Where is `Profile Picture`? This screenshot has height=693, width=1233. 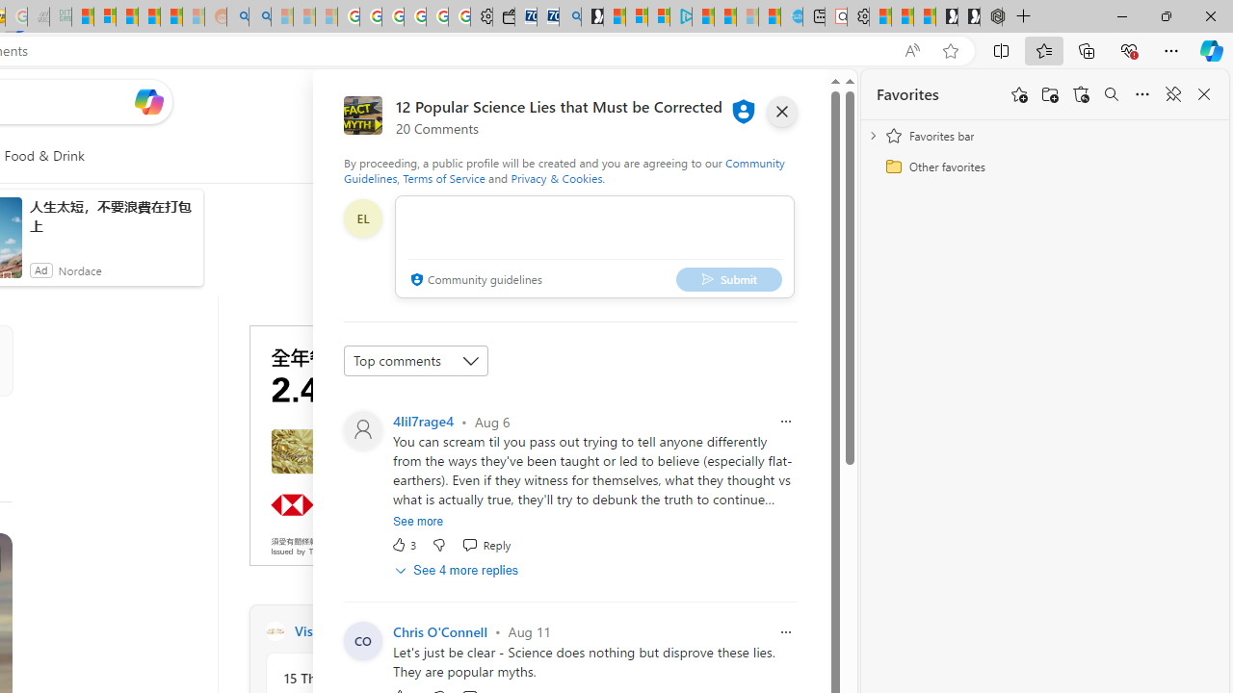
Profile Picture is located at coordinates (362, 641).